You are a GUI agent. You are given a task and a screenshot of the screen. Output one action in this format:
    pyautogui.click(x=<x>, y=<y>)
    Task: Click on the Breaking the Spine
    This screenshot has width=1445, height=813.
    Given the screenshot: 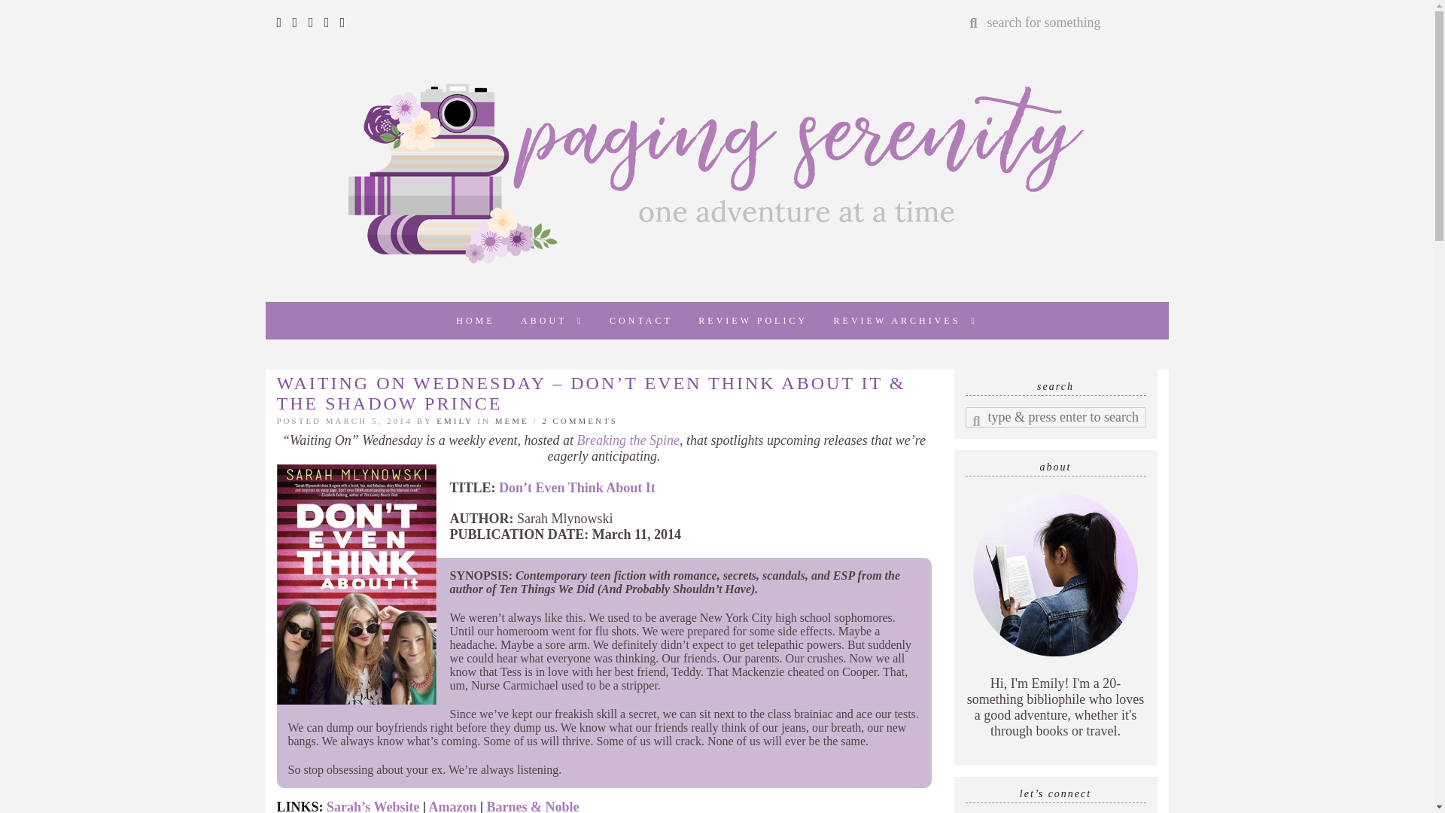 What is the action you would take?
    pyautogui.click(x=628, y=440)
    